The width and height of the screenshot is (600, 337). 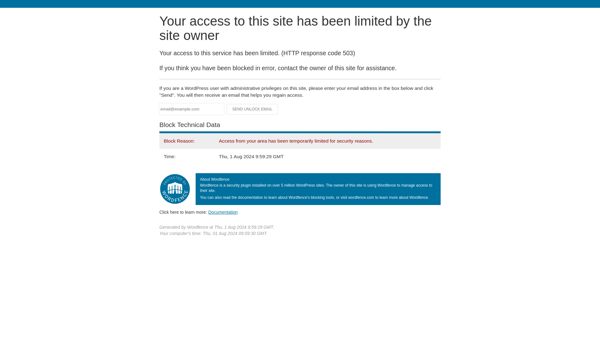 What do you see at coordinates (252, 109) in the screenshot?
I see `Send Unlock Email` at bounding box center [252, 109].